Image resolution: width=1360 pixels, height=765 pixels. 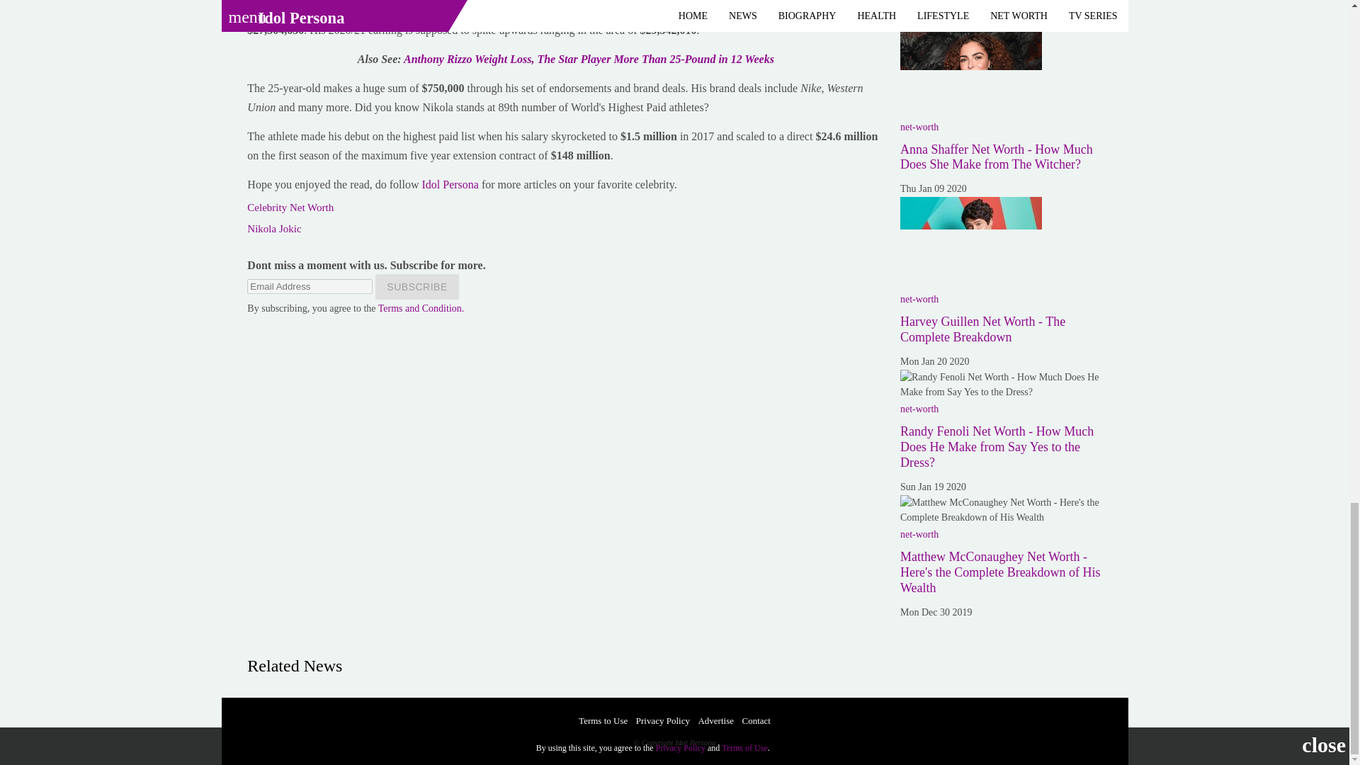 What do you see at coordinates (448, 184) in the screenshot?
I see `Idol Persona` at bounding box center [448, 184].